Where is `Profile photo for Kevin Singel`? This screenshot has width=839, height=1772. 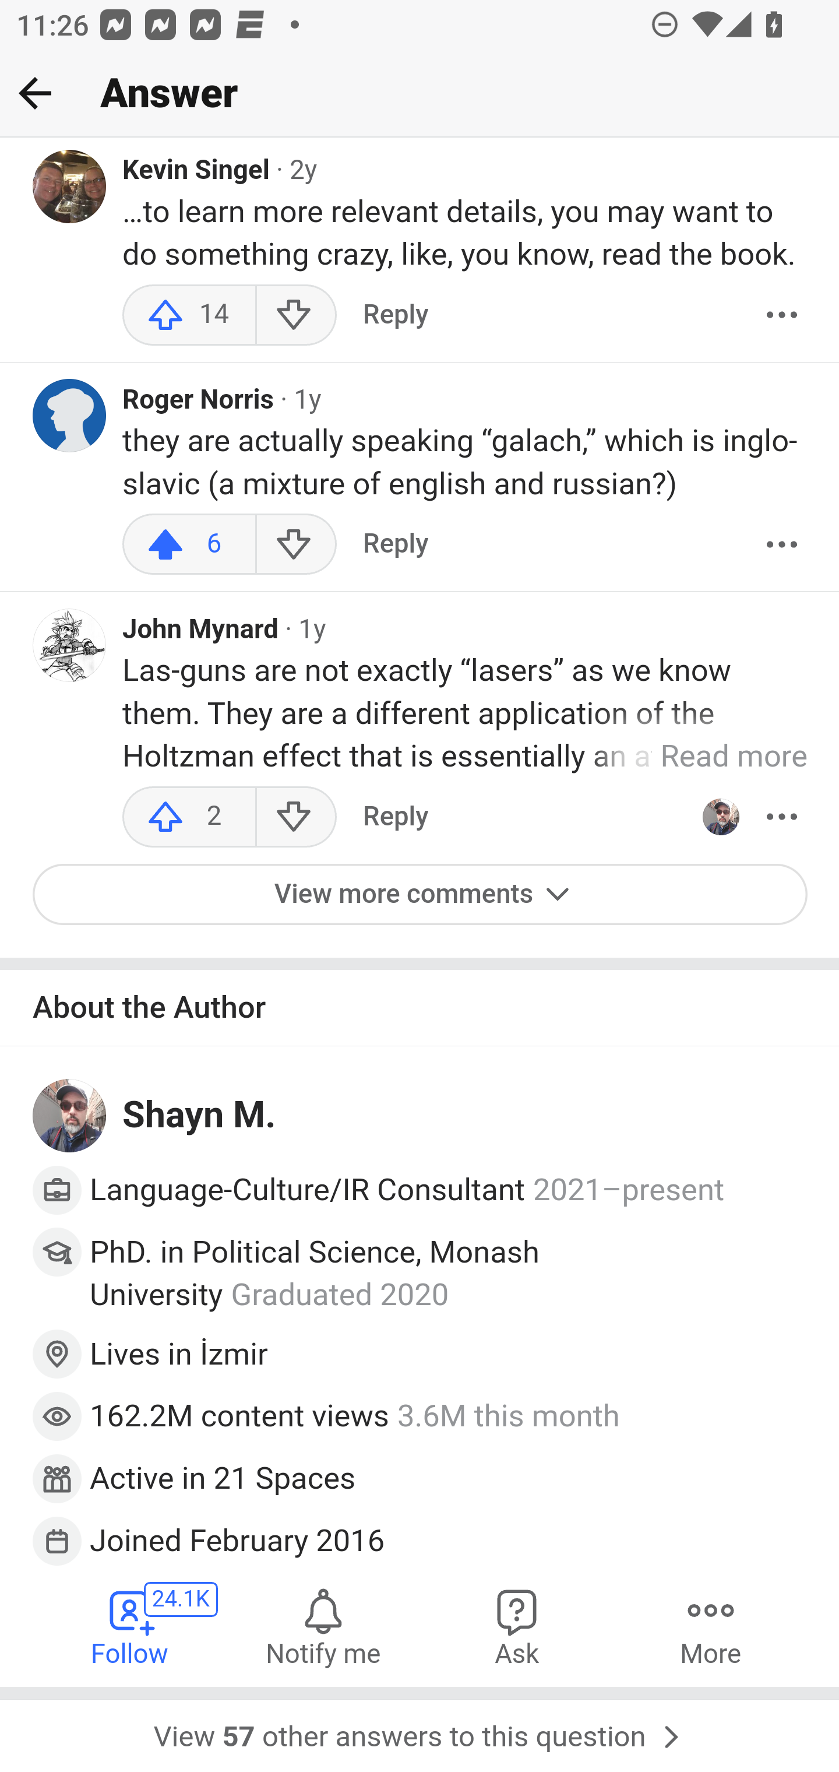
Profile photo for Kevin Singel is located at coordinates (70, 188).